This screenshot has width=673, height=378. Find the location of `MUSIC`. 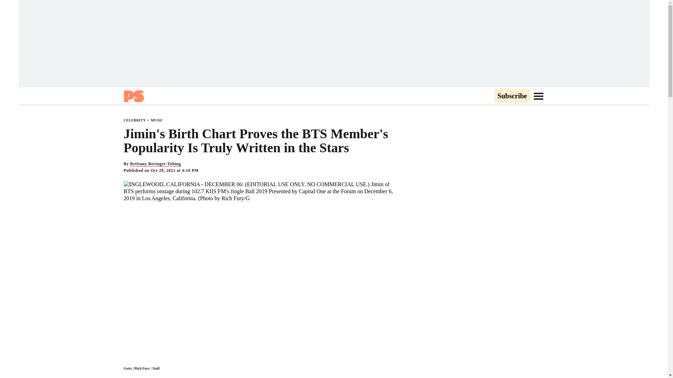

MUSIC is located at coordinates (157, 120).